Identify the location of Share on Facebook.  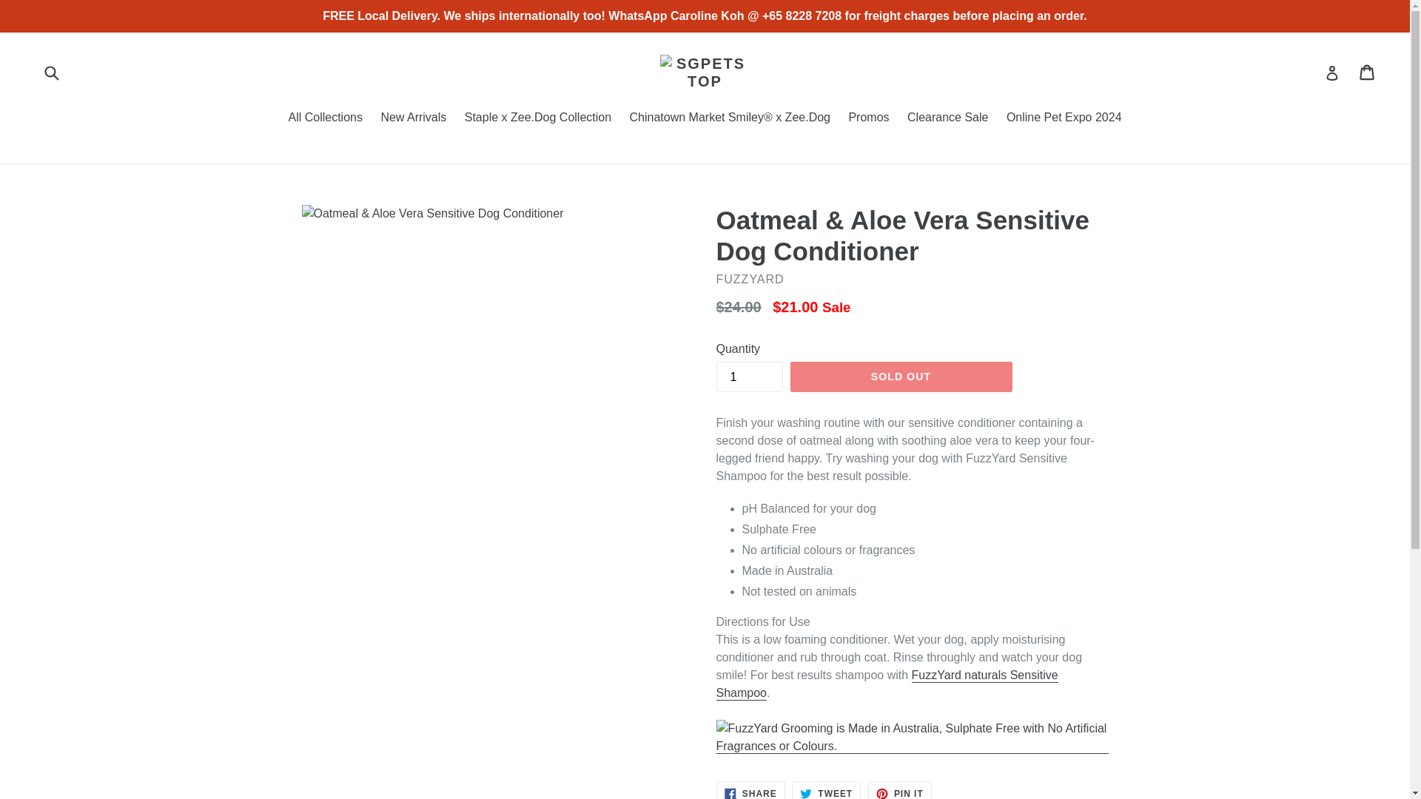
(1064, 118).